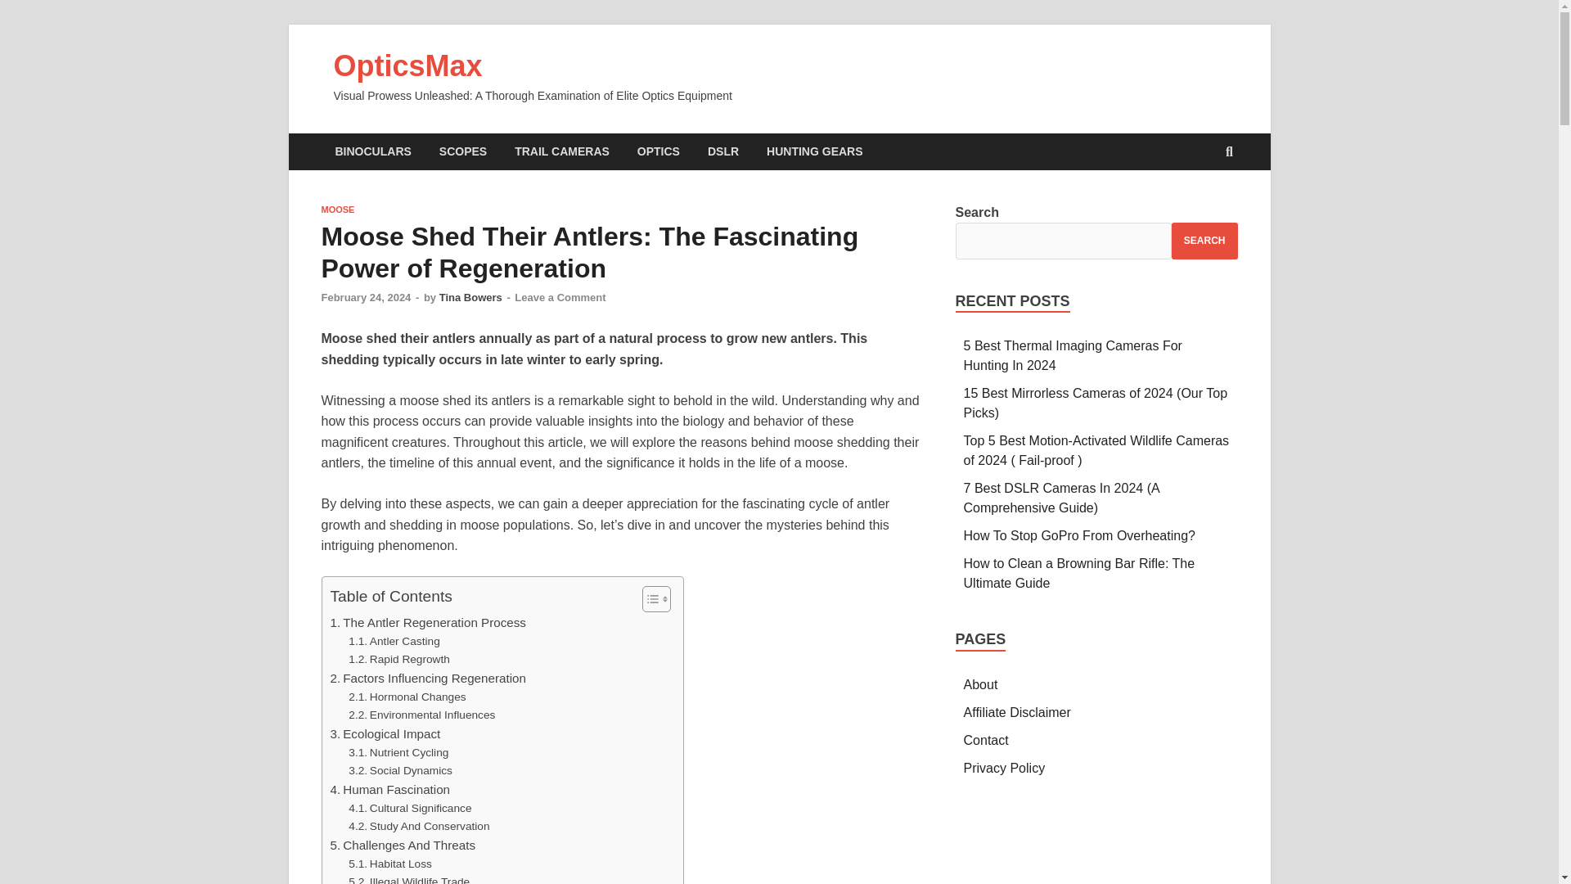 The image size is (1571, 884). I want to click on Tina Bowers, so click(471, 298).